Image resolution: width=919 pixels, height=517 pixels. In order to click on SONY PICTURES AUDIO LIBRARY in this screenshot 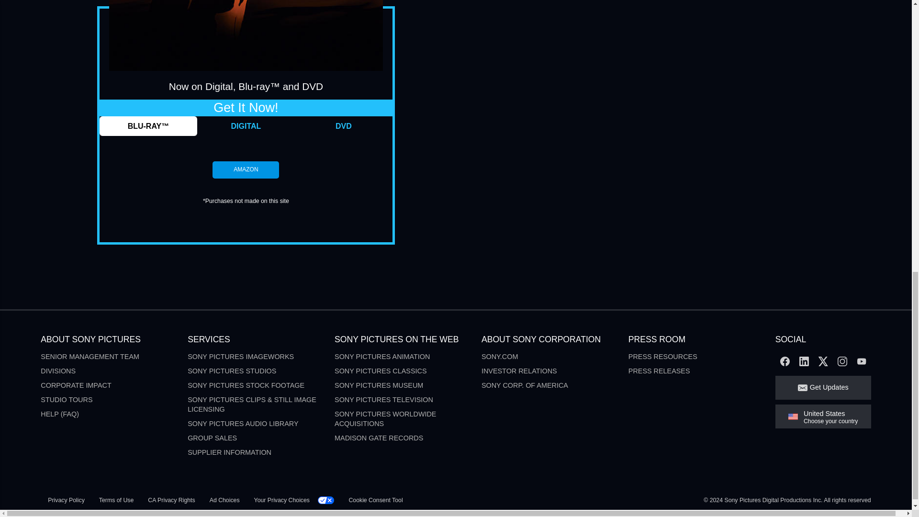, I will do `click(242, 423)`.